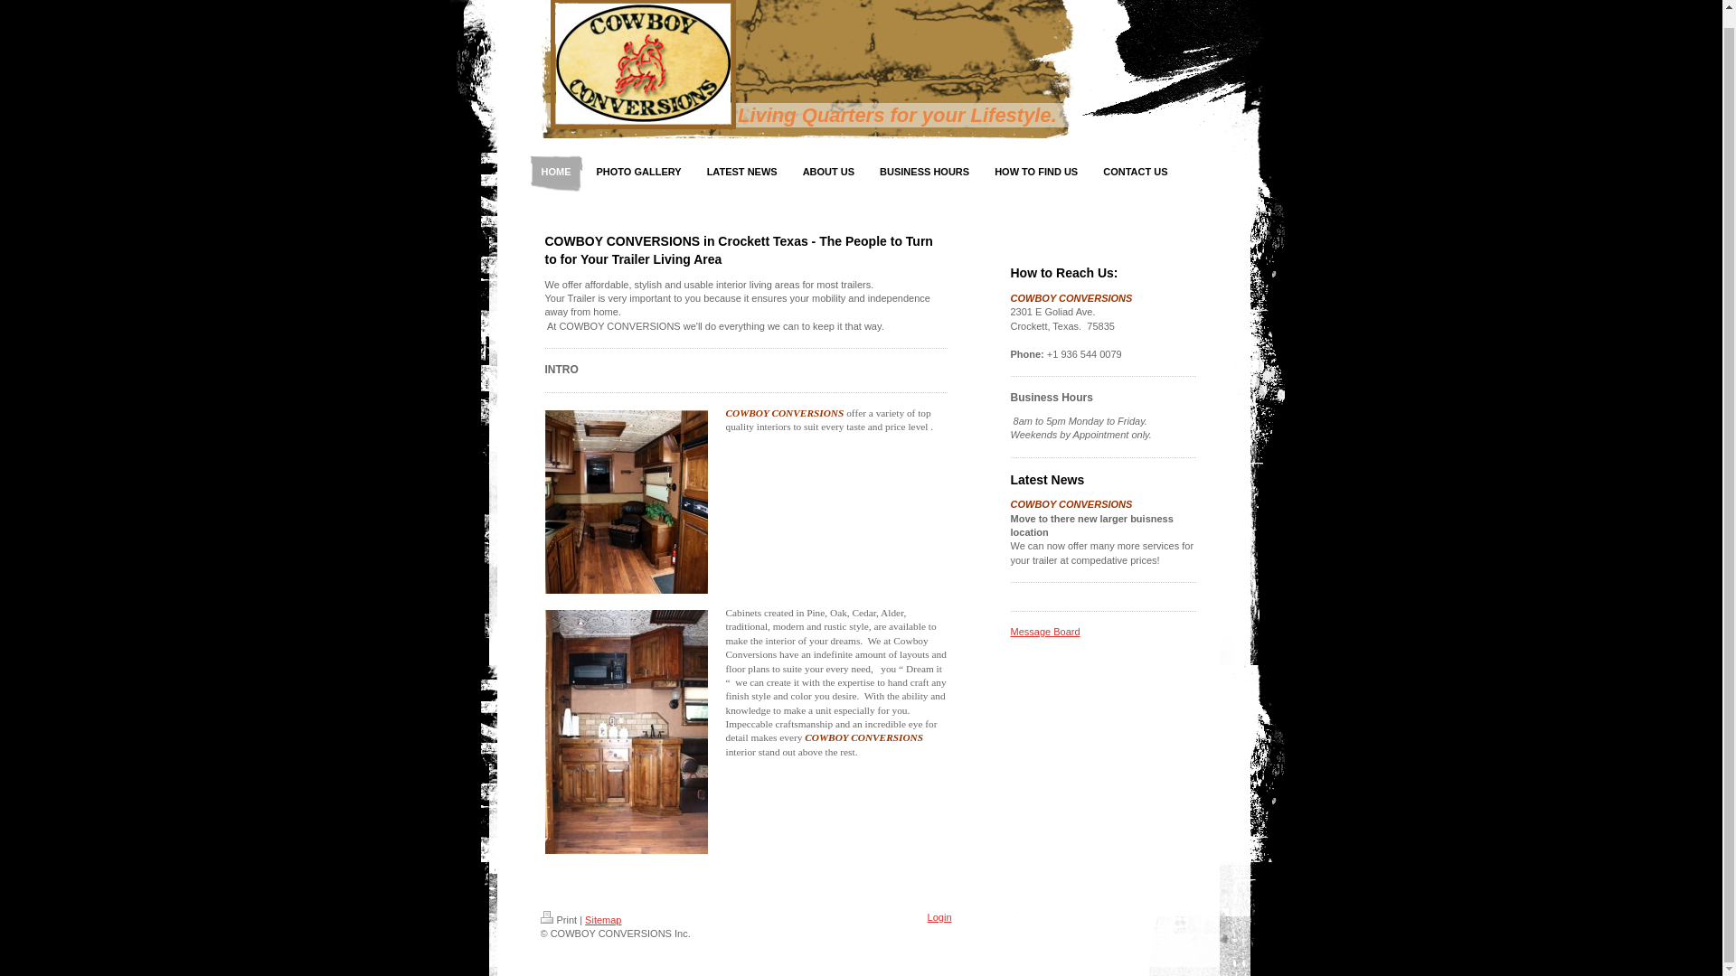  What do you see at coordinates (638, 172) in the screenshot?
I see `PHOTO GALLERY` at bounding box center [638, 172].